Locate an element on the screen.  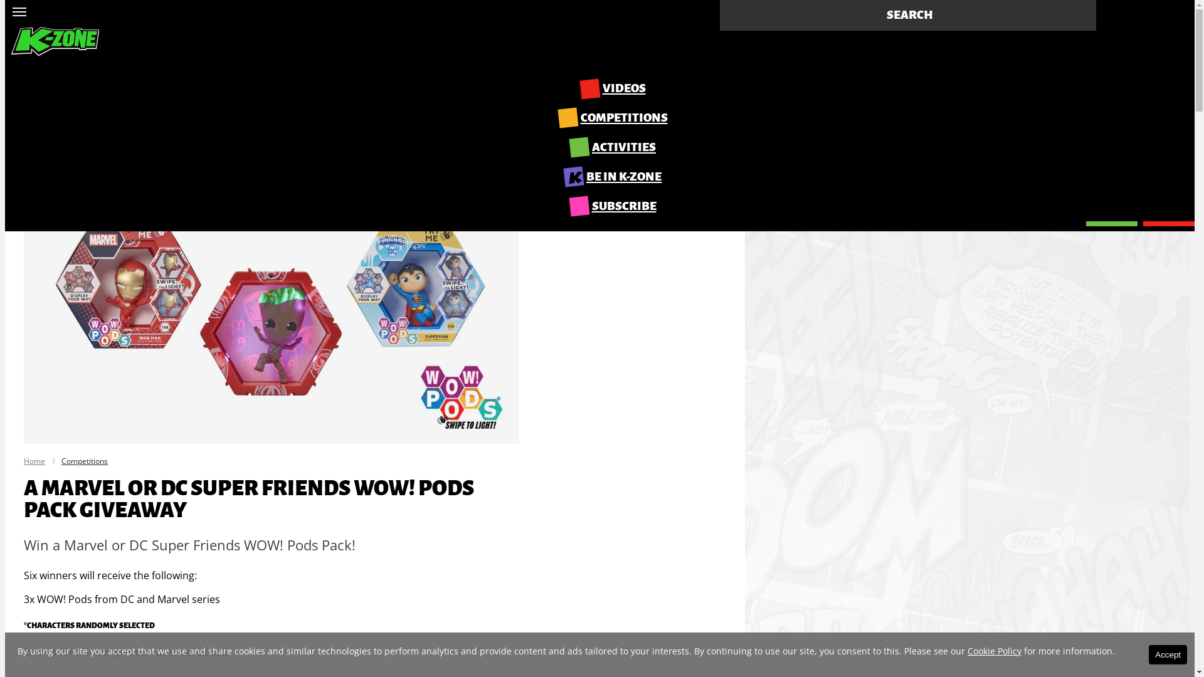
Competitions is located at coordinates (85, 461).